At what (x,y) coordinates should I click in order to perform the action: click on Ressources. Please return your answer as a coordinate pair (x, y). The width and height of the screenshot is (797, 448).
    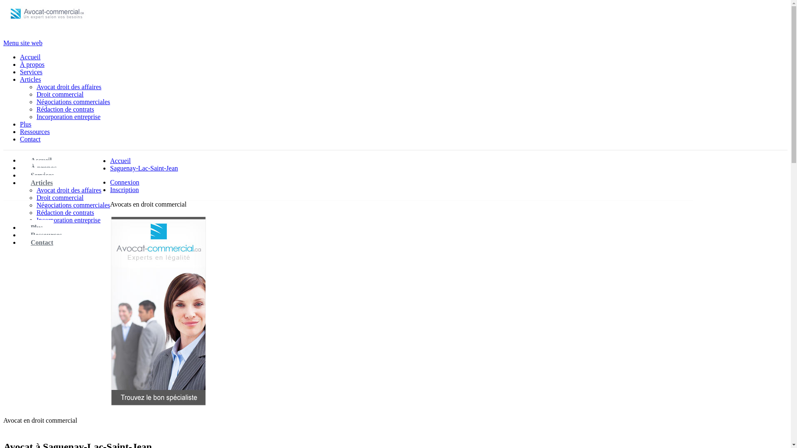
    Looking at the image, I should click on (46, 235).